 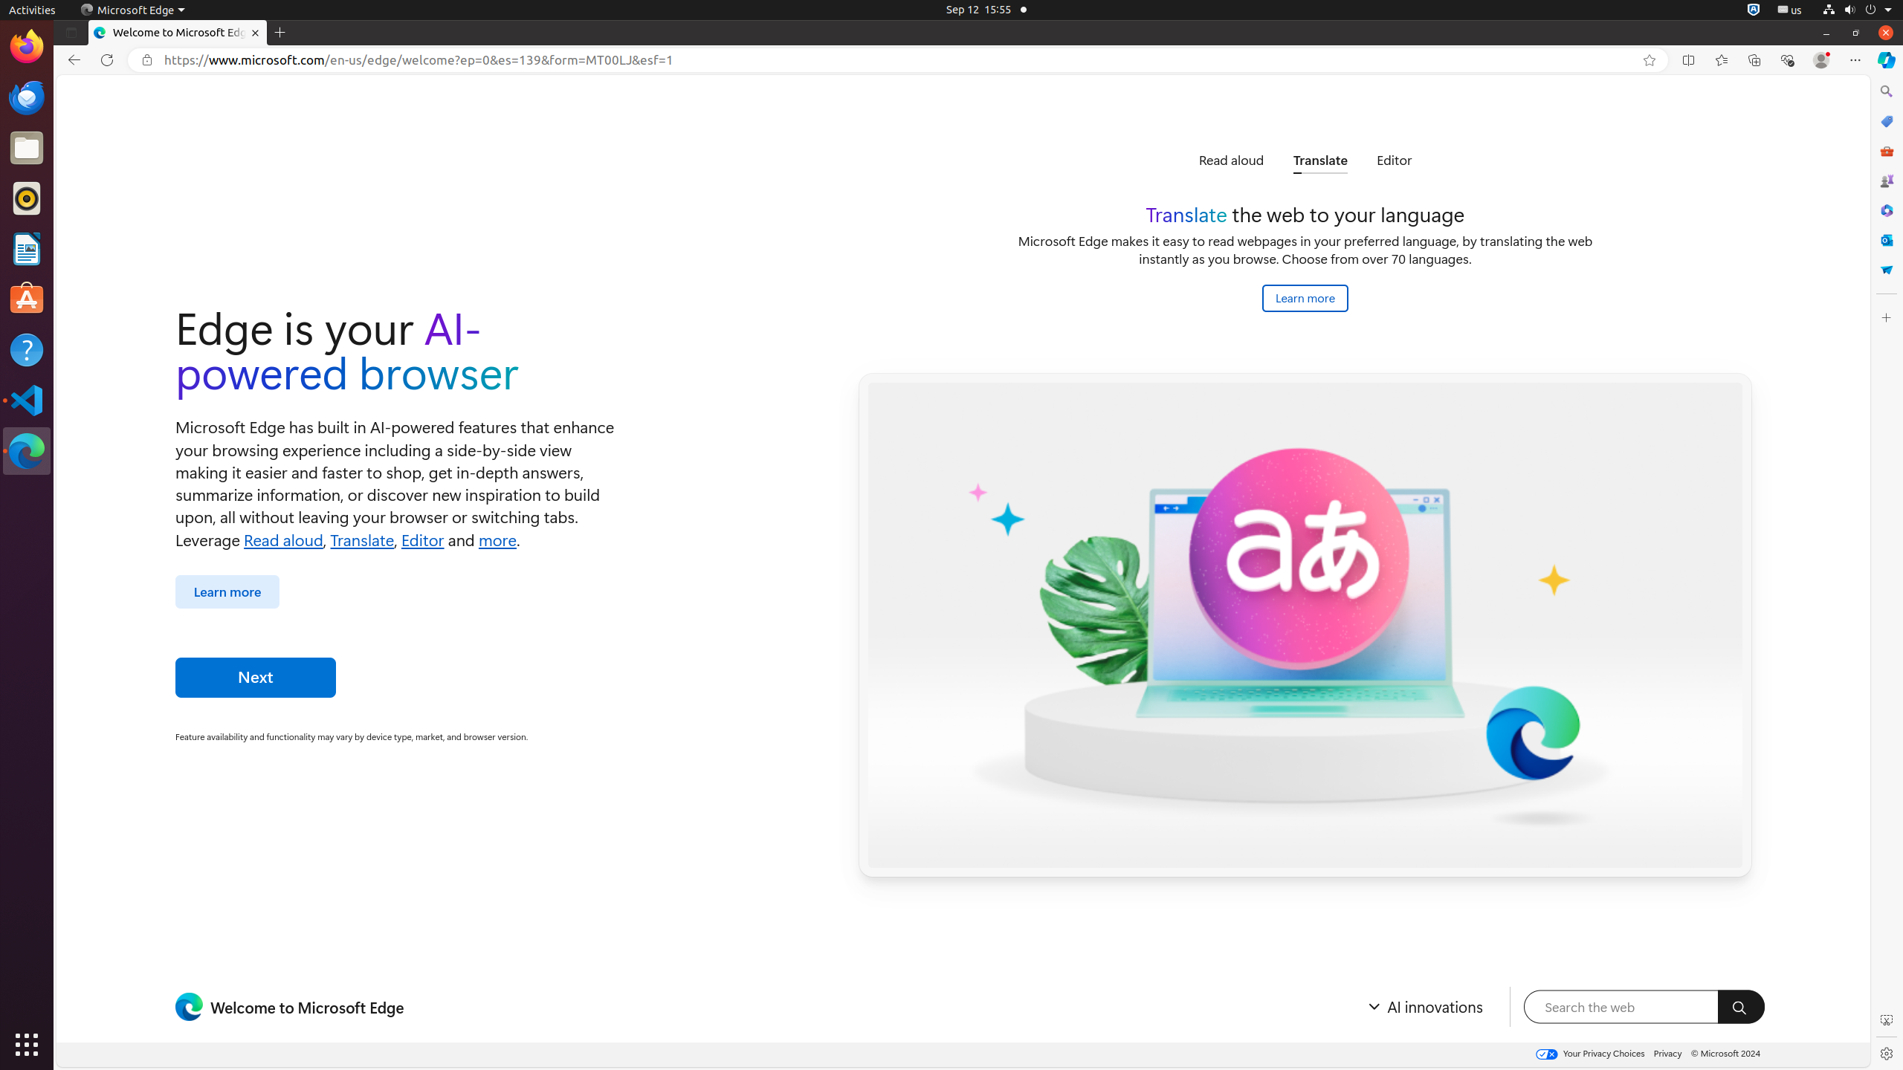 What do you see at coordinates (27, 47) in the screenshot?
I see `Firefox Web Browser` at bounding box center [27, 47].